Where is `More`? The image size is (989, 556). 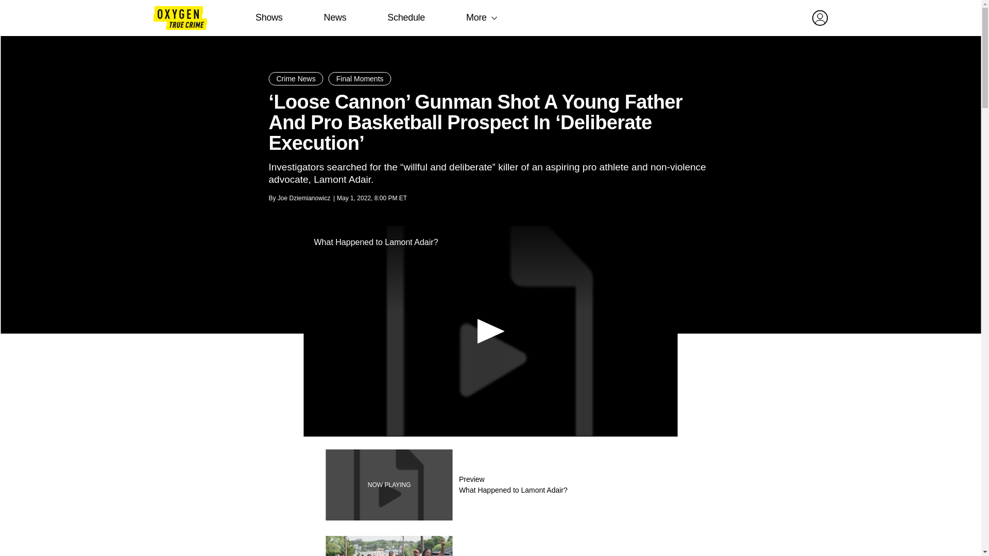
More is located at coordinates (476, 18).